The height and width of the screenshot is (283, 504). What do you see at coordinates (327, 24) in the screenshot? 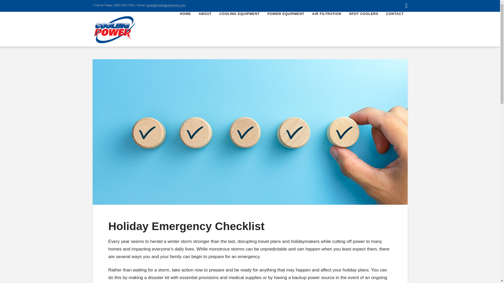
I see `AIR FILTRATION` at bounding box center [327, 24].